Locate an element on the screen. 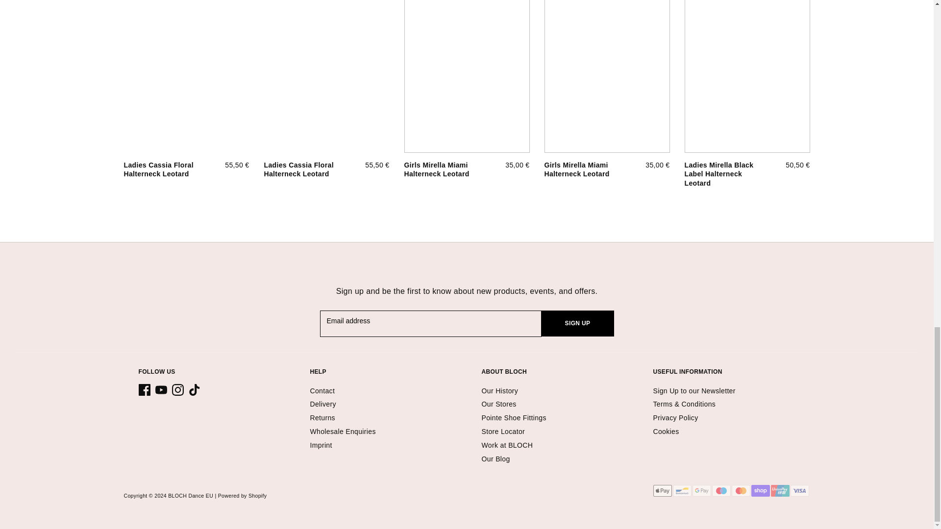  Union Pay is located at coordinates (780, 491).